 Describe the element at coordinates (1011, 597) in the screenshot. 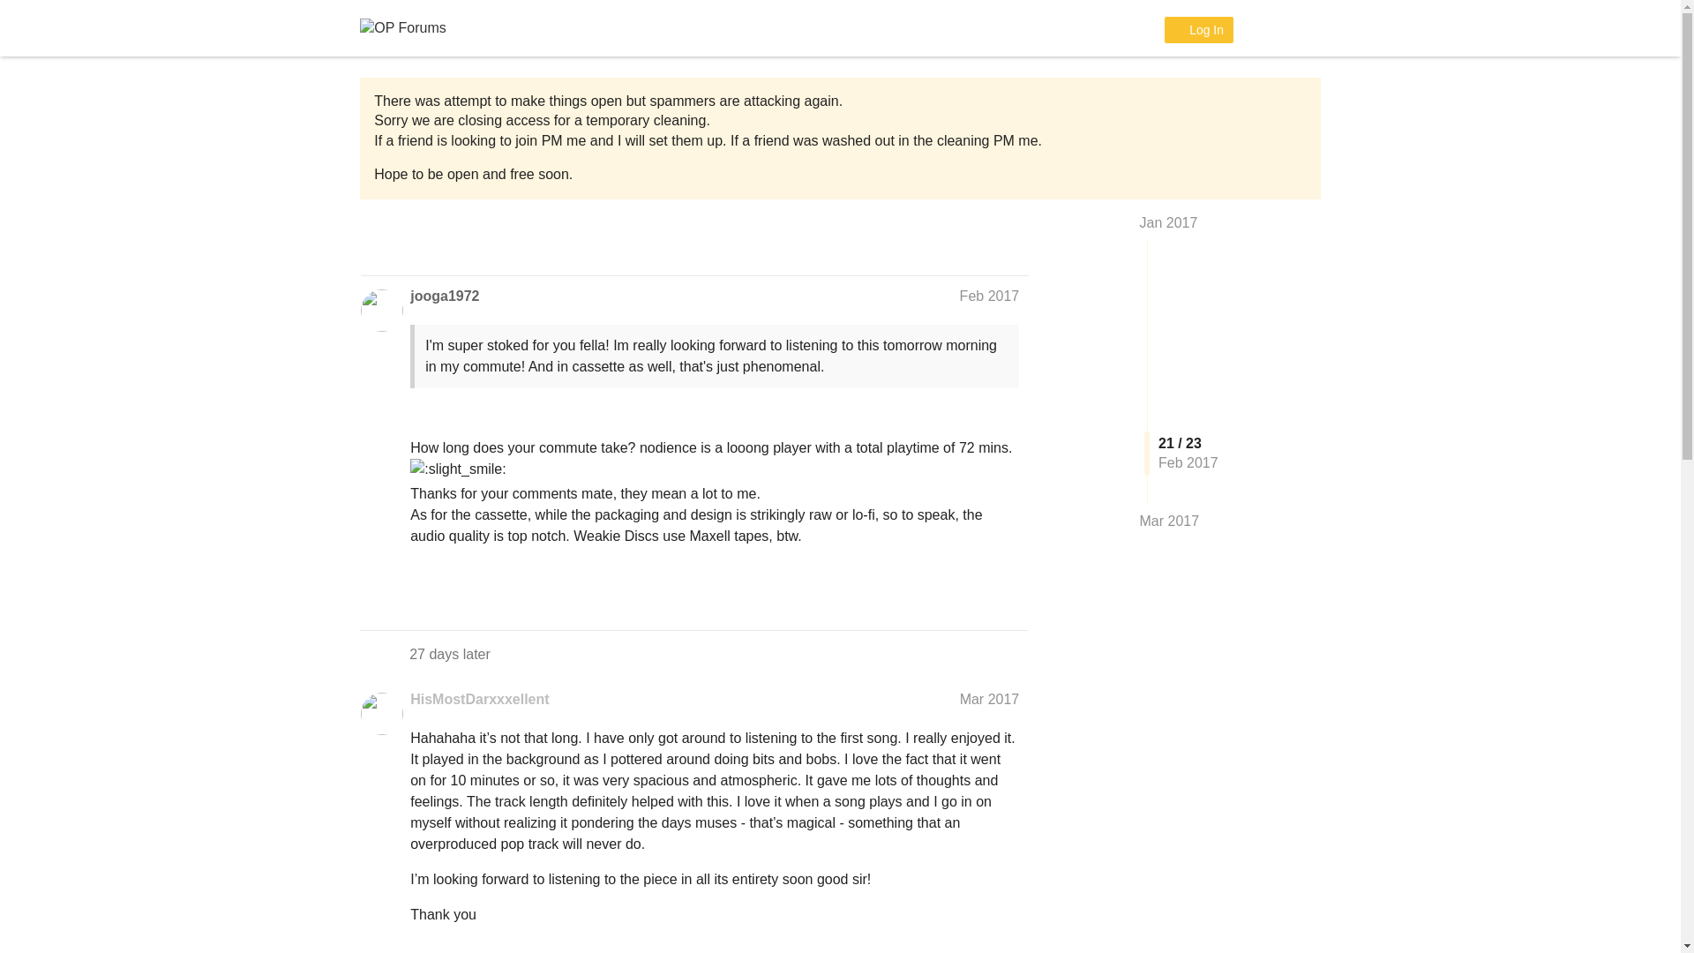

I see `copy a link to this post to clipboard` at that location.